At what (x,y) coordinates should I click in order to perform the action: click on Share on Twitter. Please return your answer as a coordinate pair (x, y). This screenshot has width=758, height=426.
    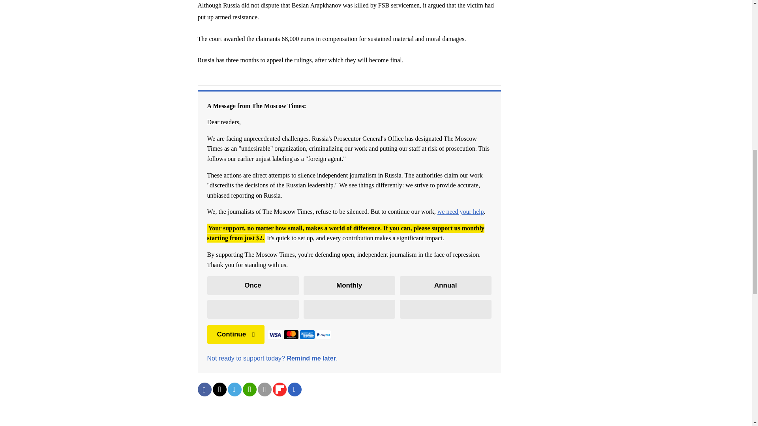
    Looking at the image, I should click on (219, 389).